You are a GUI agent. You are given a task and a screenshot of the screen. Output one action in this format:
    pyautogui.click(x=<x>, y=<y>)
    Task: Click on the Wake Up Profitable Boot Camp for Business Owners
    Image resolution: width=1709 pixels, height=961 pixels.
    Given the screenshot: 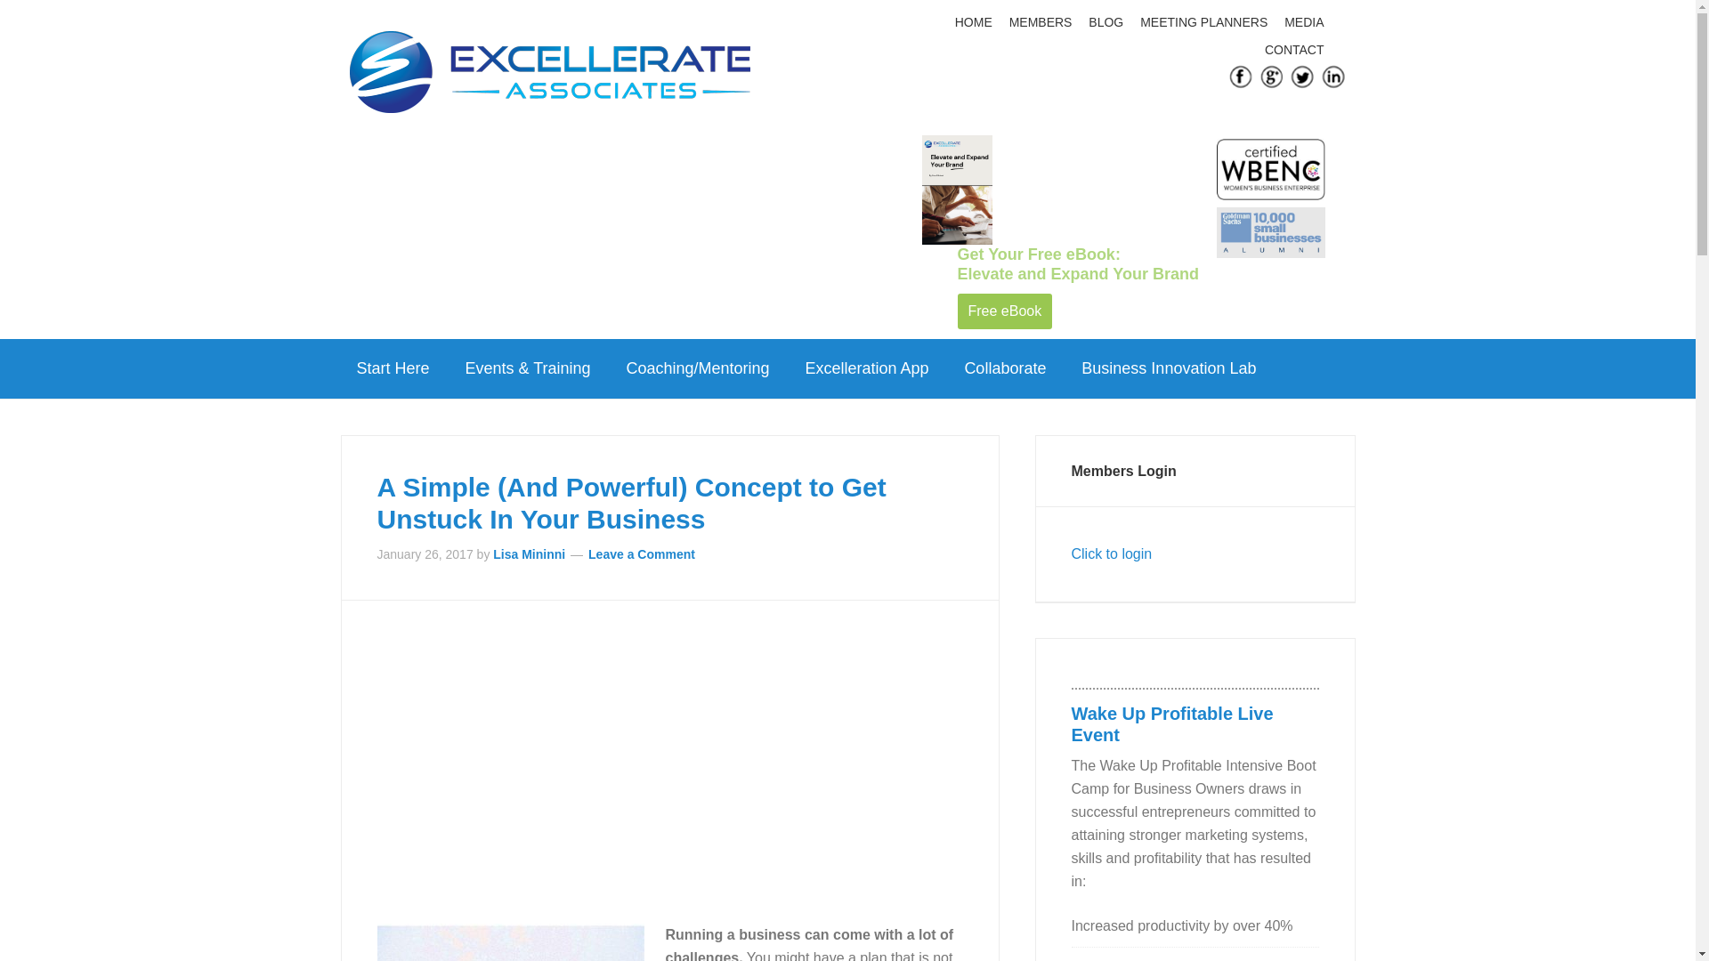 What is the action you would take?
    pyautogui.click(x=1171, y=724)
    